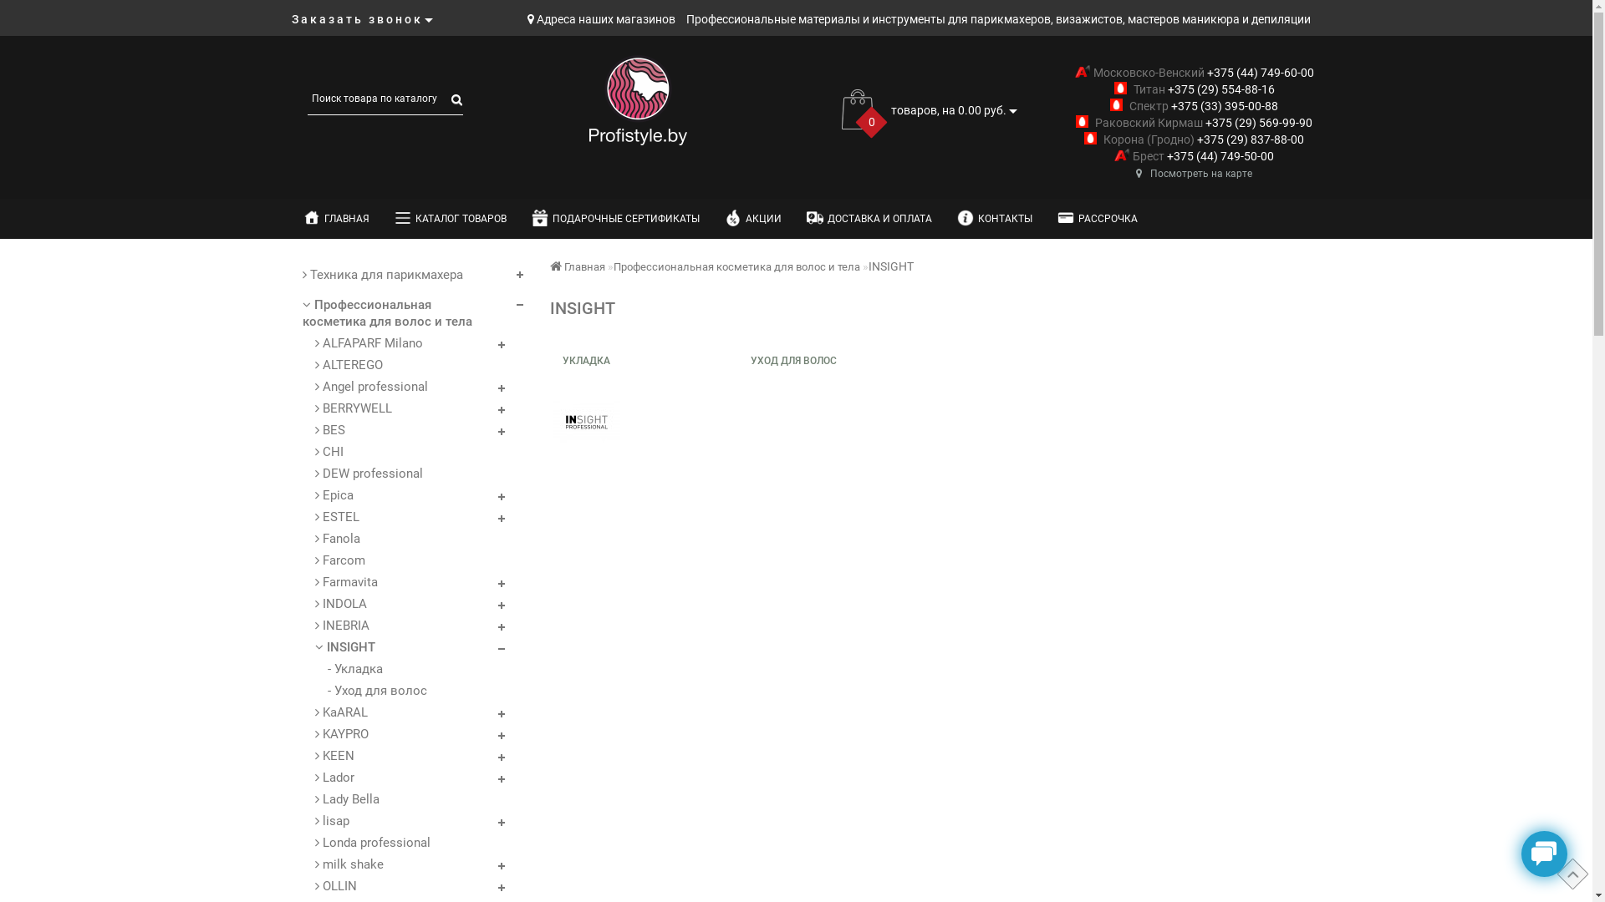 The width and height of the screenshot is (1605, 902). What do you see at coordinates (401, 452) in the screenshot?
I see `CHI` at bounding box center [401, 452].